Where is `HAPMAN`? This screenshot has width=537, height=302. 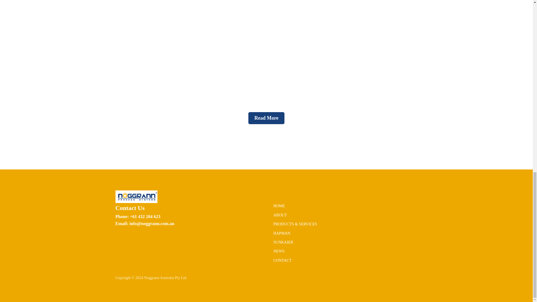 HAPMAN is located at coordinates (282, 233).